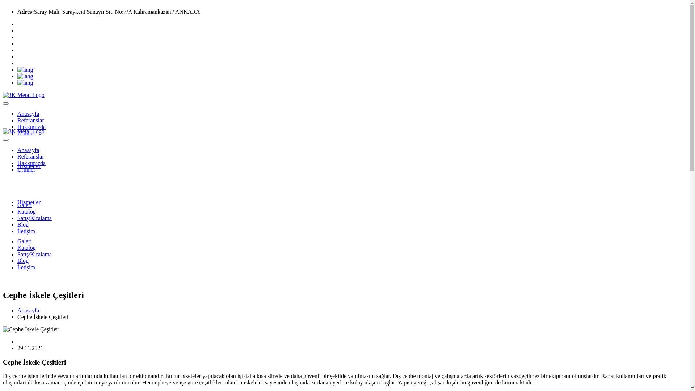 This screenshot has height=391, width=695. What do you see at coordinates (27, 248) in the screenshot?
I see `Katalog` at bounding box center [27, 248].